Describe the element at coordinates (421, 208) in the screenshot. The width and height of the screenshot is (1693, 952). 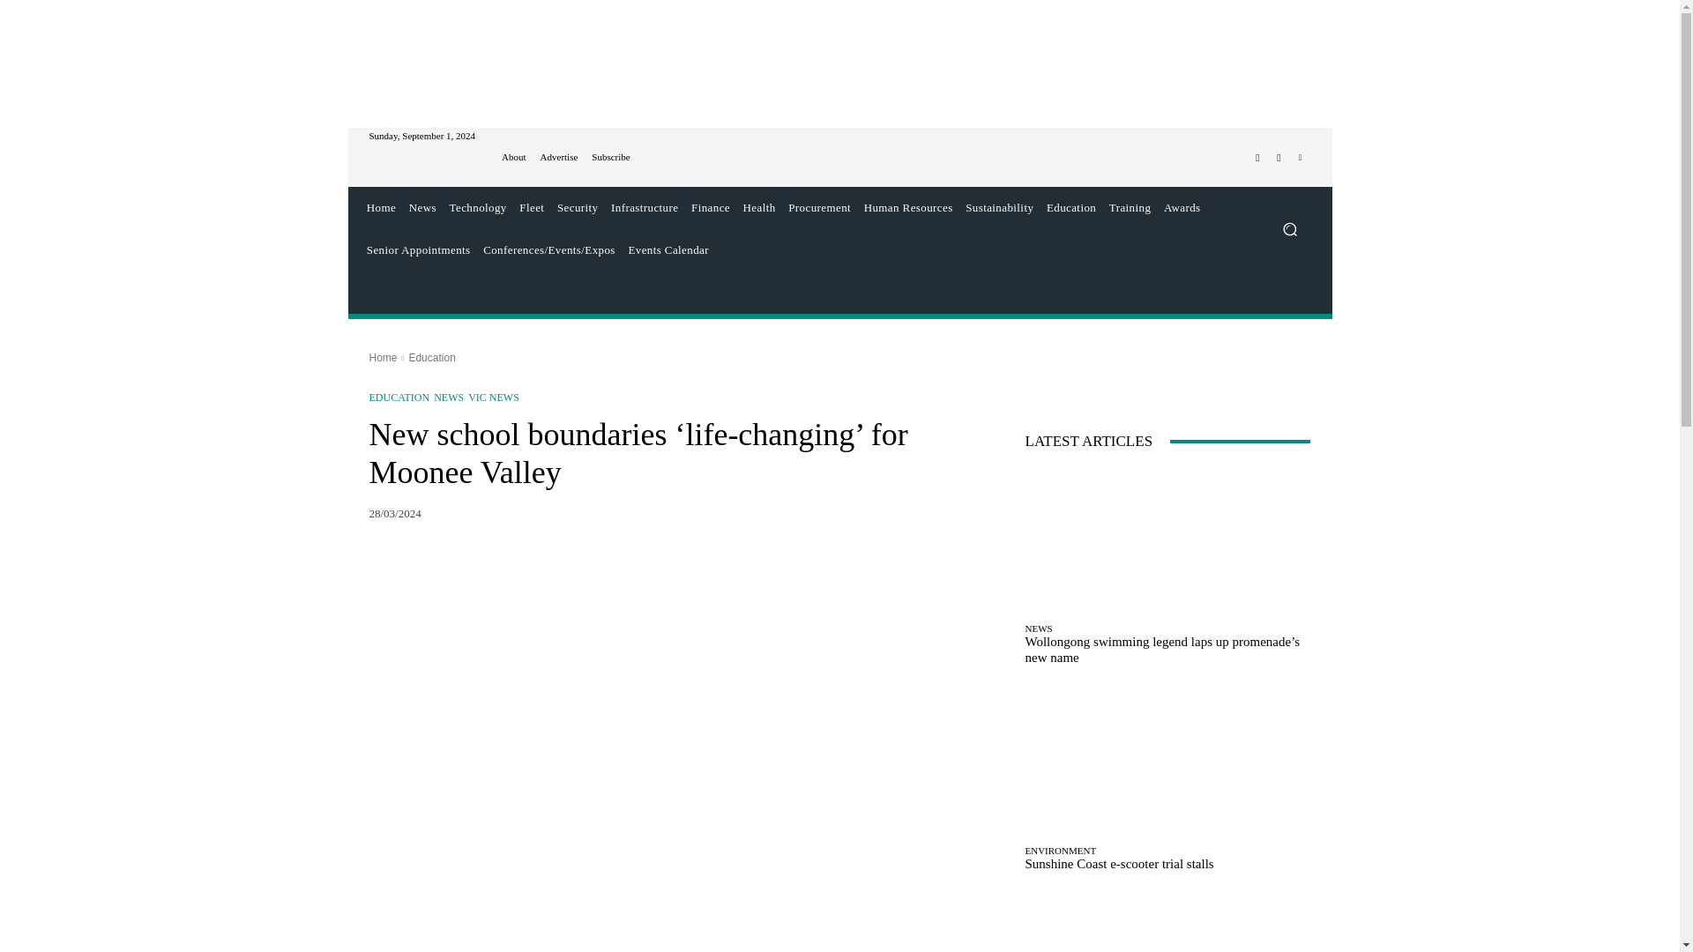
I see `News` at that location.